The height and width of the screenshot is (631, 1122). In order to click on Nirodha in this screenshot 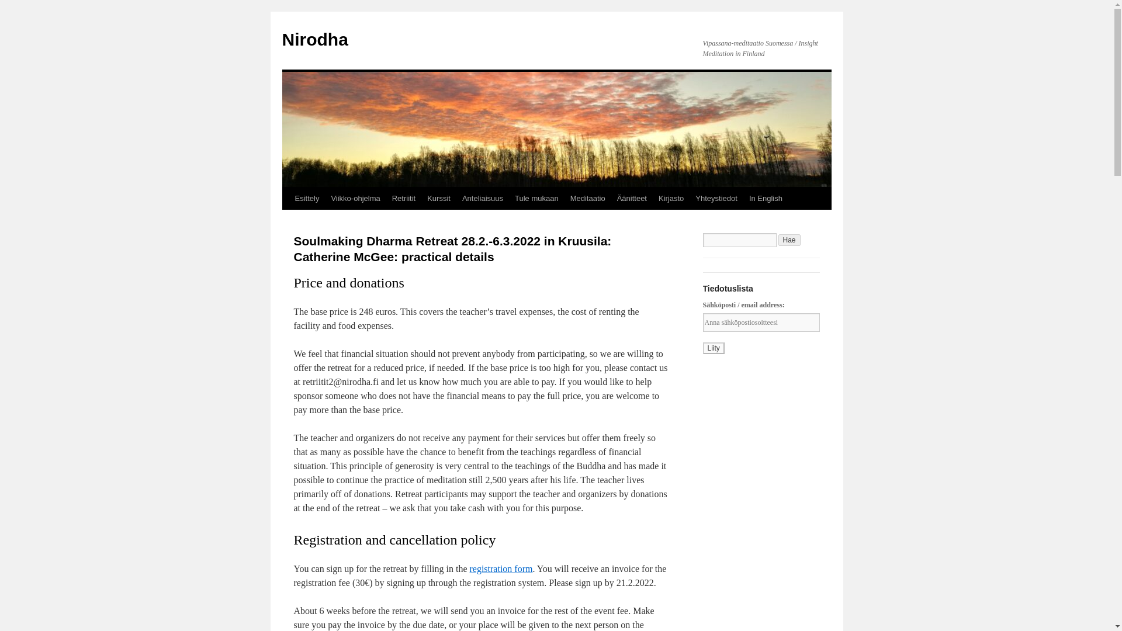, I will do `click(314, 39)`.